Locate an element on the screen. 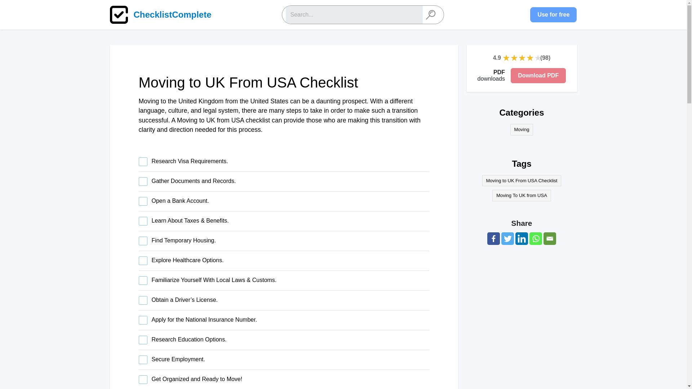 This screenshot has height=389, width=692. Moving is located at coordinates (522, 130).